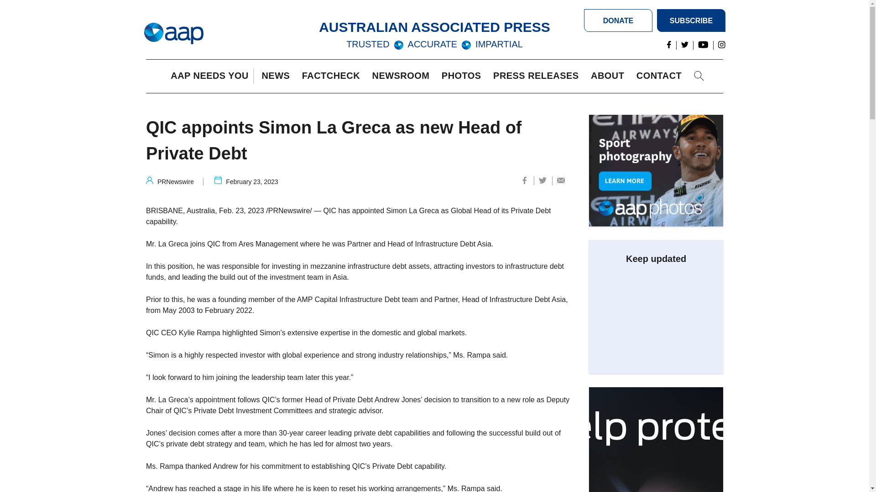 This screenshot has height=492, width=876. I want to click on NEWSROOM, so click(403, 76).